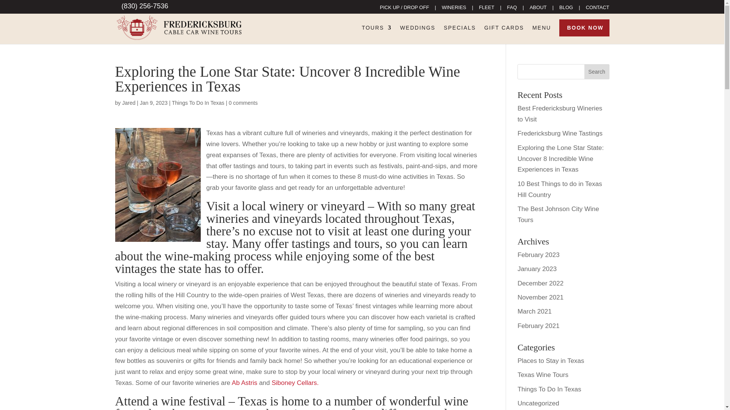 The image size is (730, 410). I want to click on MENU, so click(541, 33).